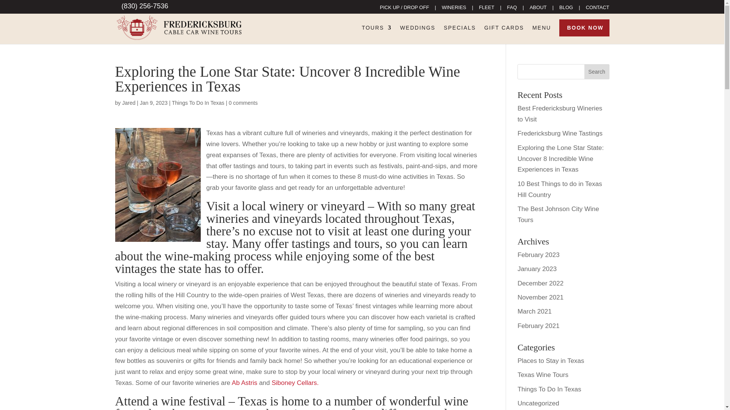 The image size is (730, 410). I want to click on MENU, so click(541, 33).